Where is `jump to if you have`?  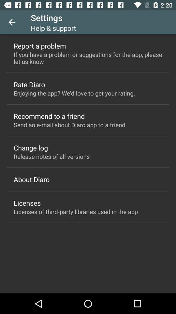
jump to if you have is located at coordinates (88, 58).